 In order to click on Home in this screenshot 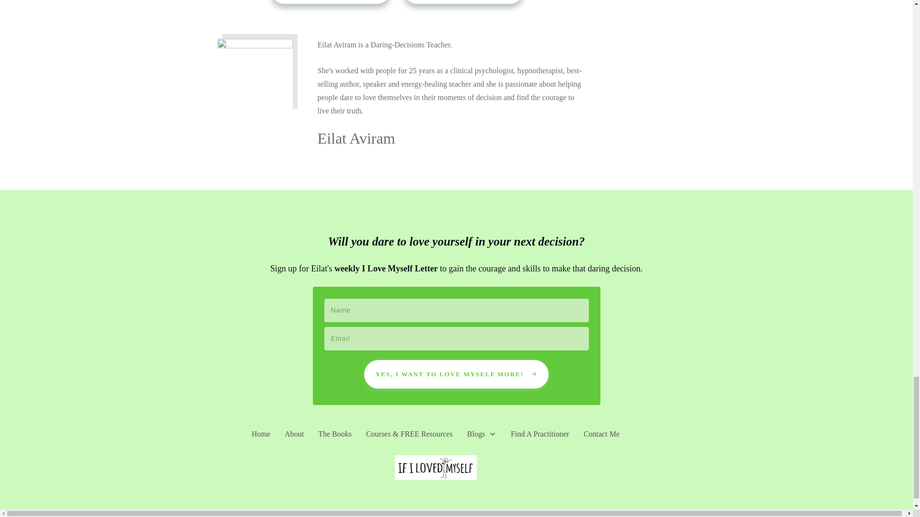, I will do `click(261, 434)`.